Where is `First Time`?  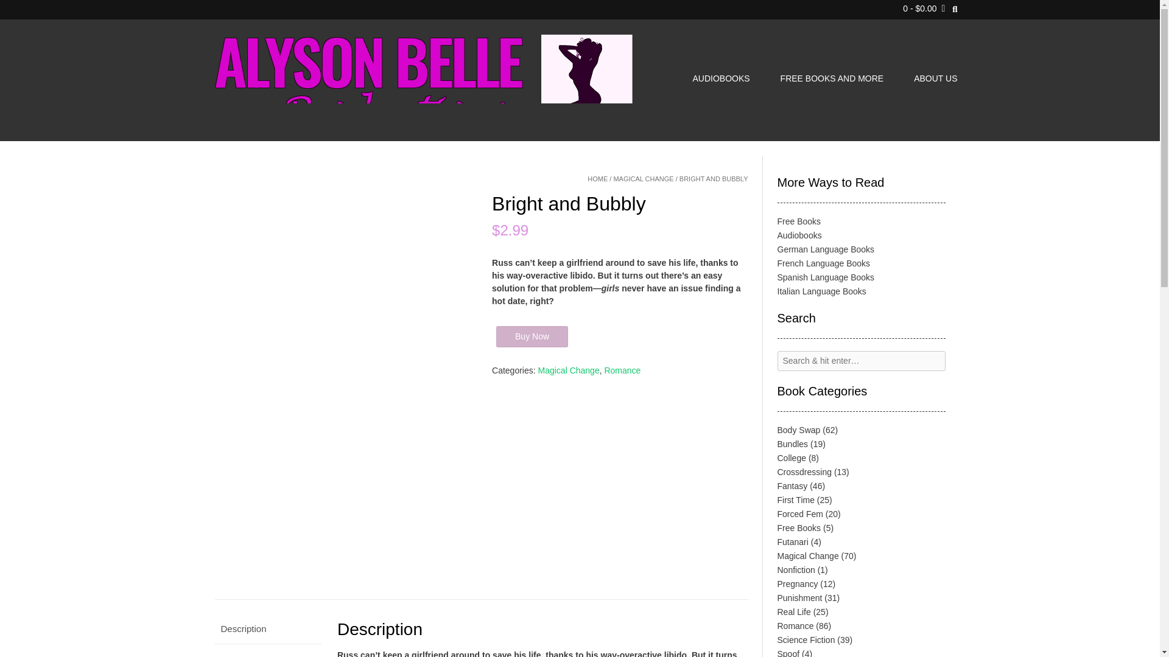 First Time is located at coordinates (795, 500).